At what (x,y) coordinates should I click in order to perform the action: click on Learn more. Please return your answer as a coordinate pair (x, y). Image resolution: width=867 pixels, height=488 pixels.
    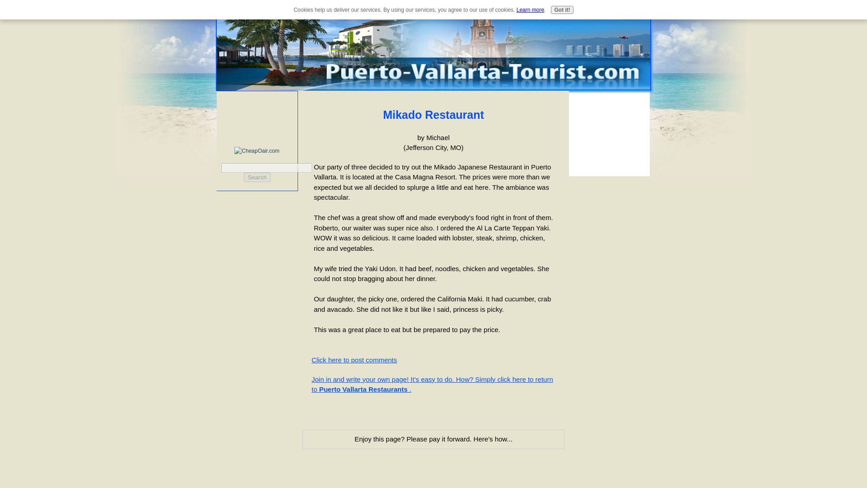
    Looking at the image, I should click on (530, 10).